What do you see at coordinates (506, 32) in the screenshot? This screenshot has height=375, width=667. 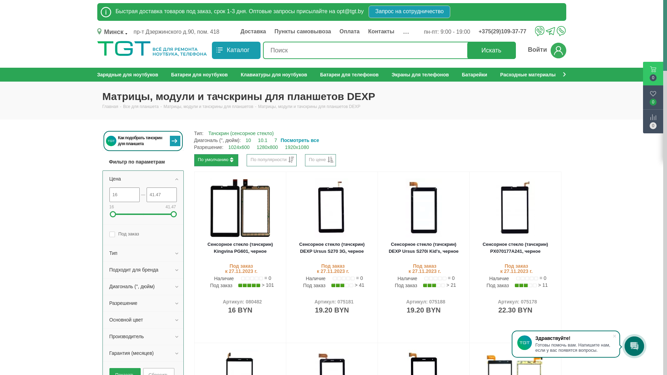 I see `+375(29)109-37-77` at bounding box center [506, 32].